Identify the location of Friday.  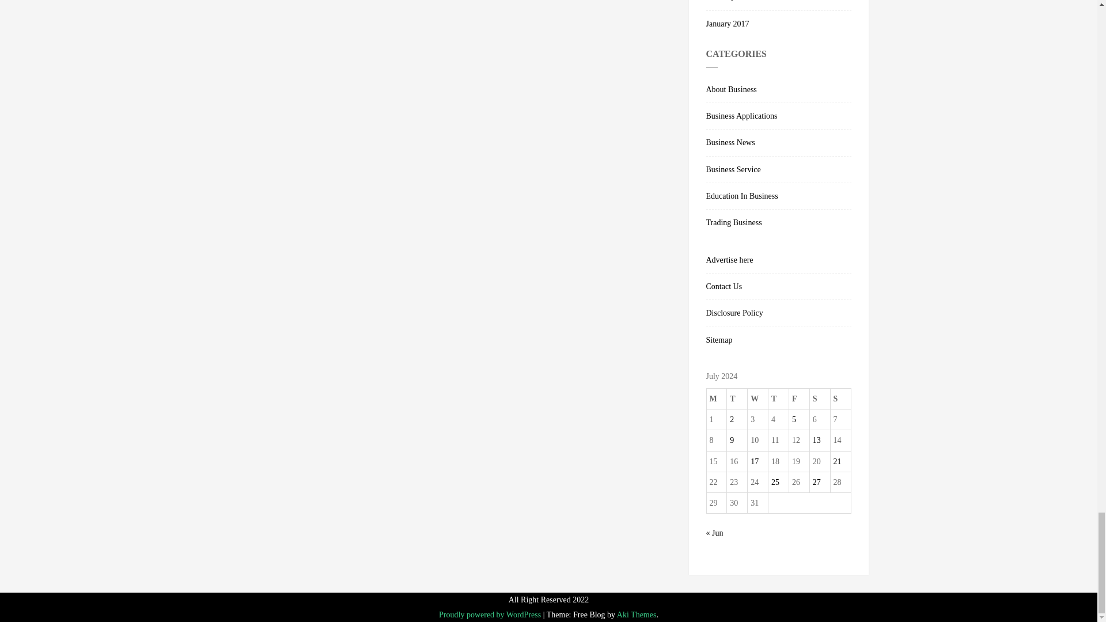
(798, 398).